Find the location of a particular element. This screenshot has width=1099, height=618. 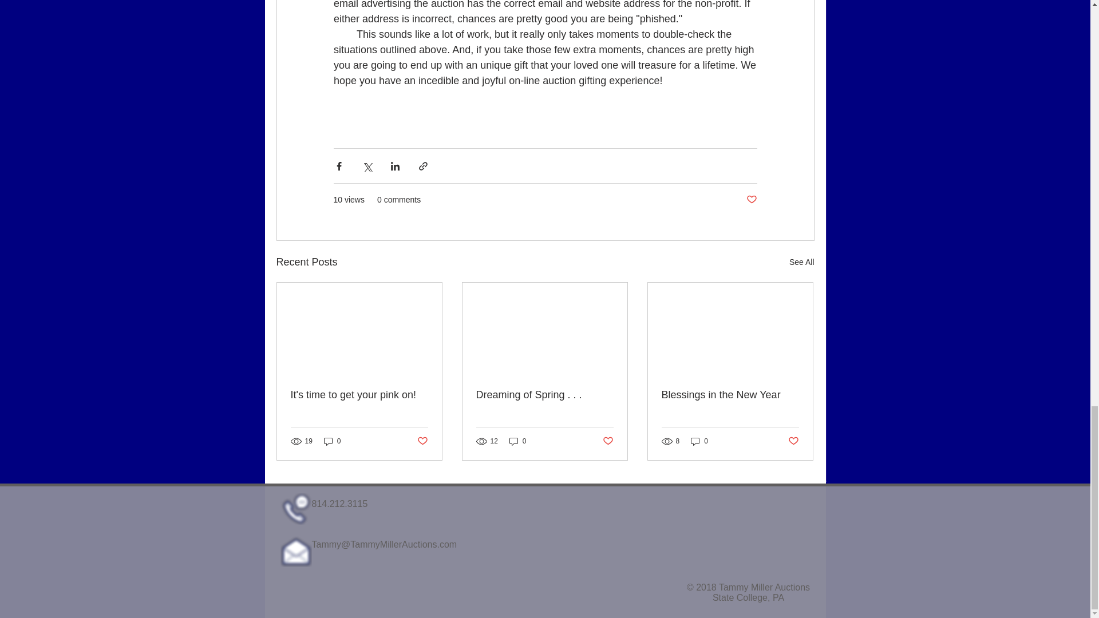

See All is located at coordinates (801, 262).